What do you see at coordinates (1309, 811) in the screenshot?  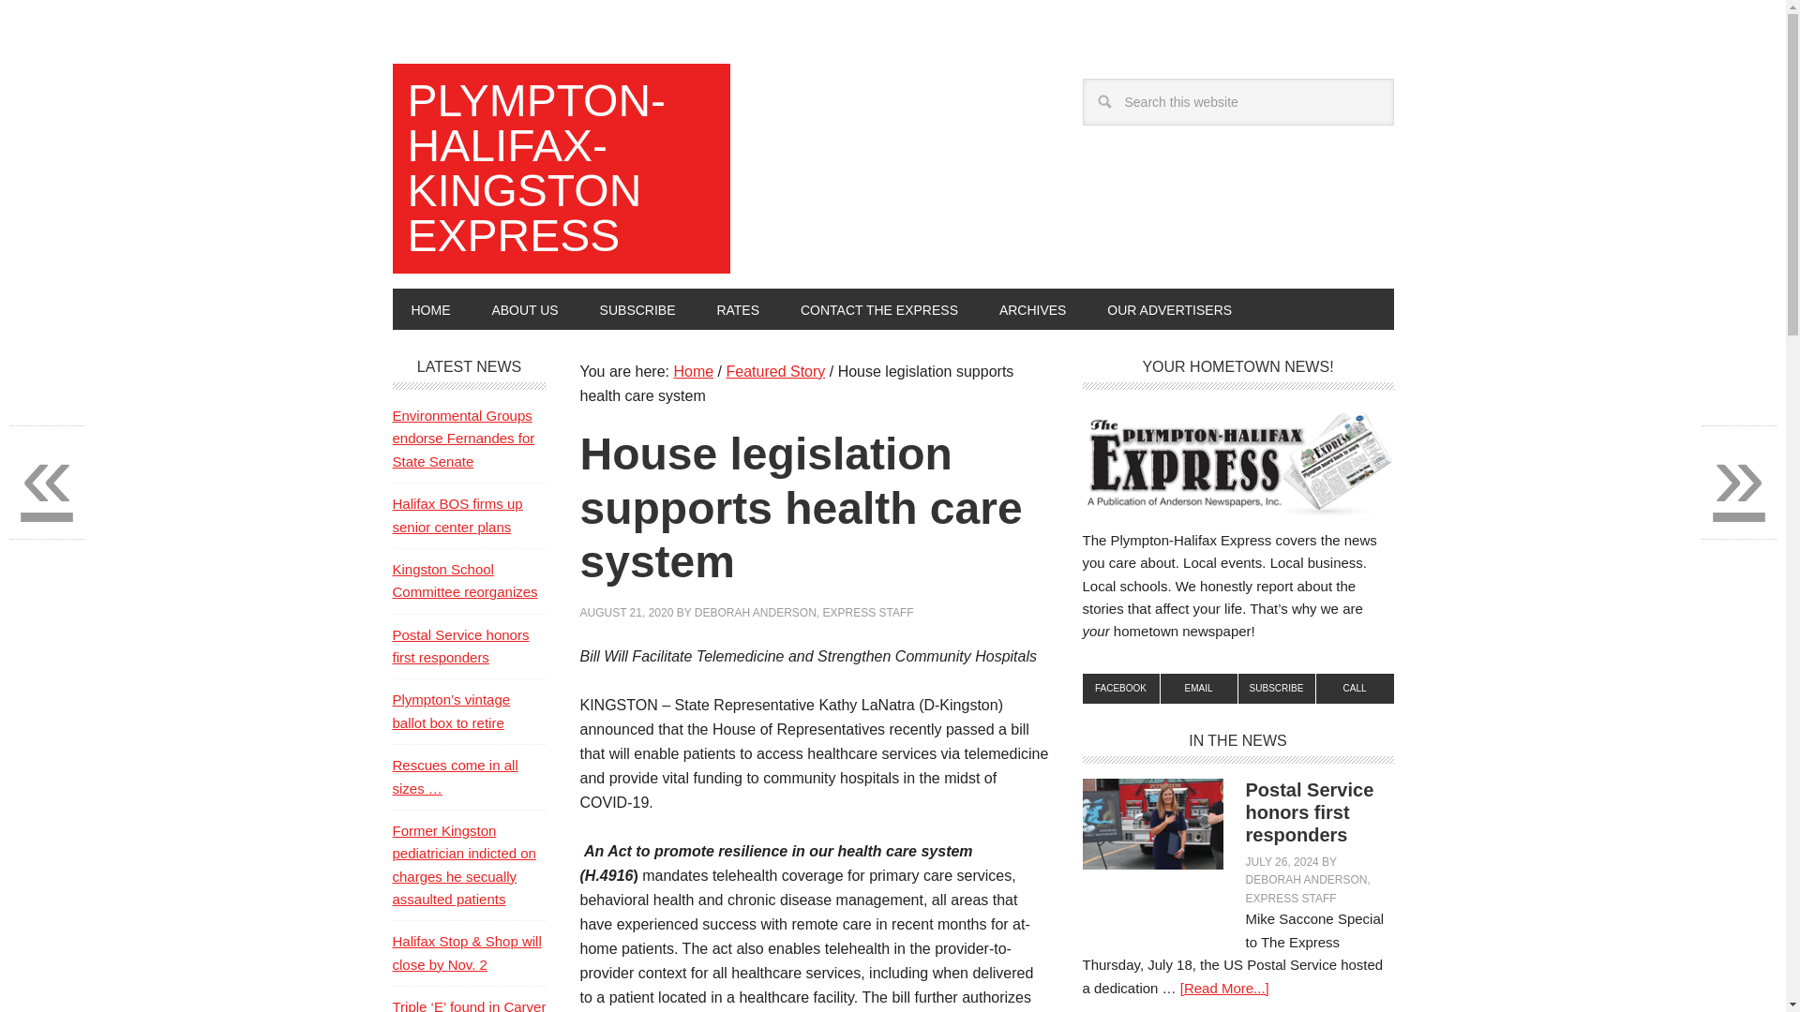 I see `Postal Service honors first responders` at bounding box center [1309, 811].